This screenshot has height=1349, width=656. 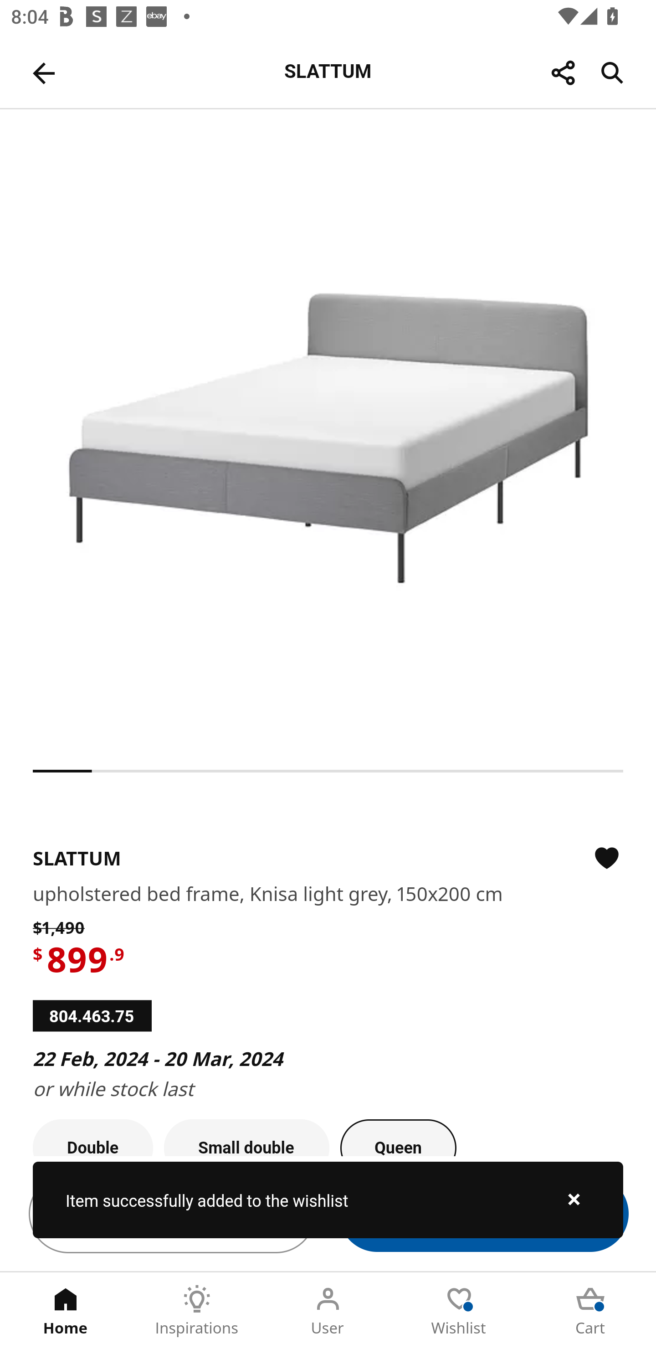 What do you see at coordinates (398, 1138) in the screenshot?
I see `Queen` at bounding box center [398, 1138].